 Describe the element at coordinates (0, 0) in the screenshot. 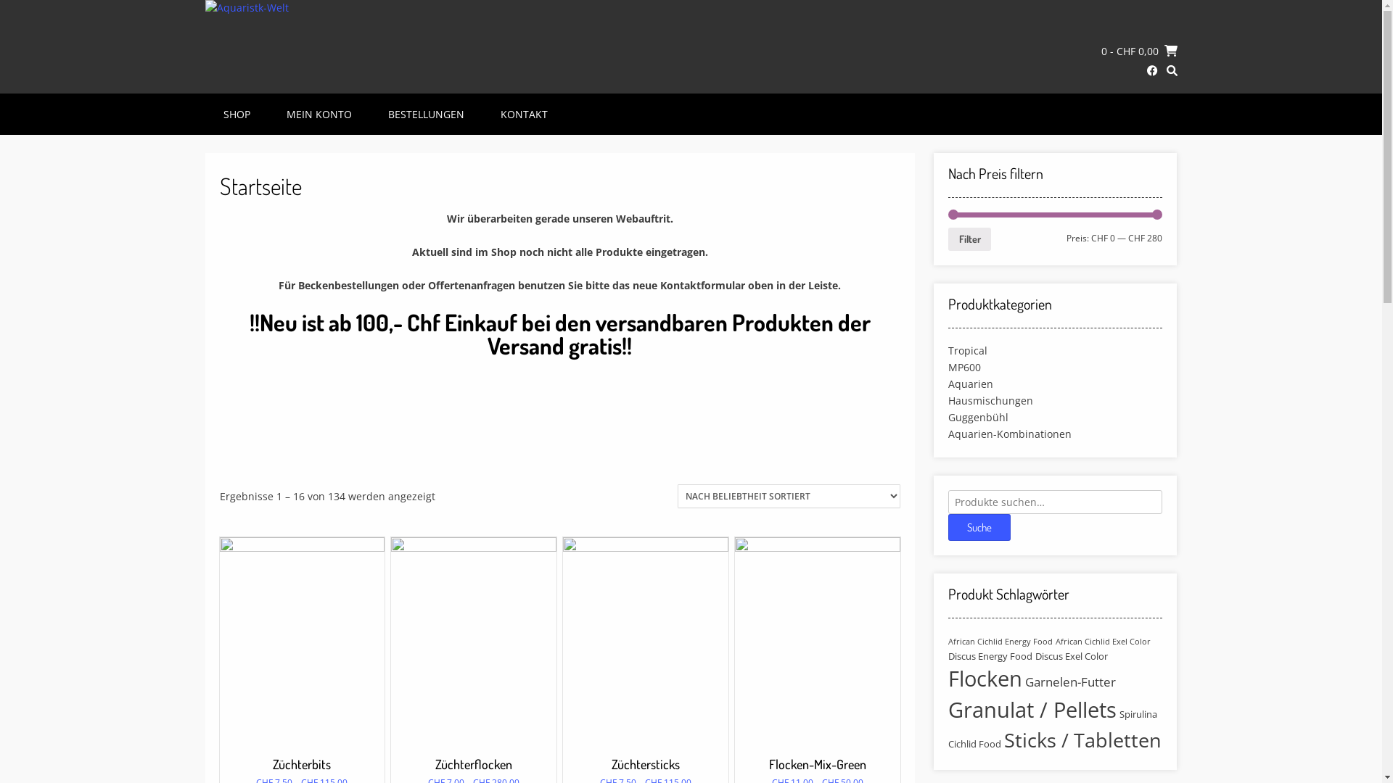

I see `Skip to content` at that location.